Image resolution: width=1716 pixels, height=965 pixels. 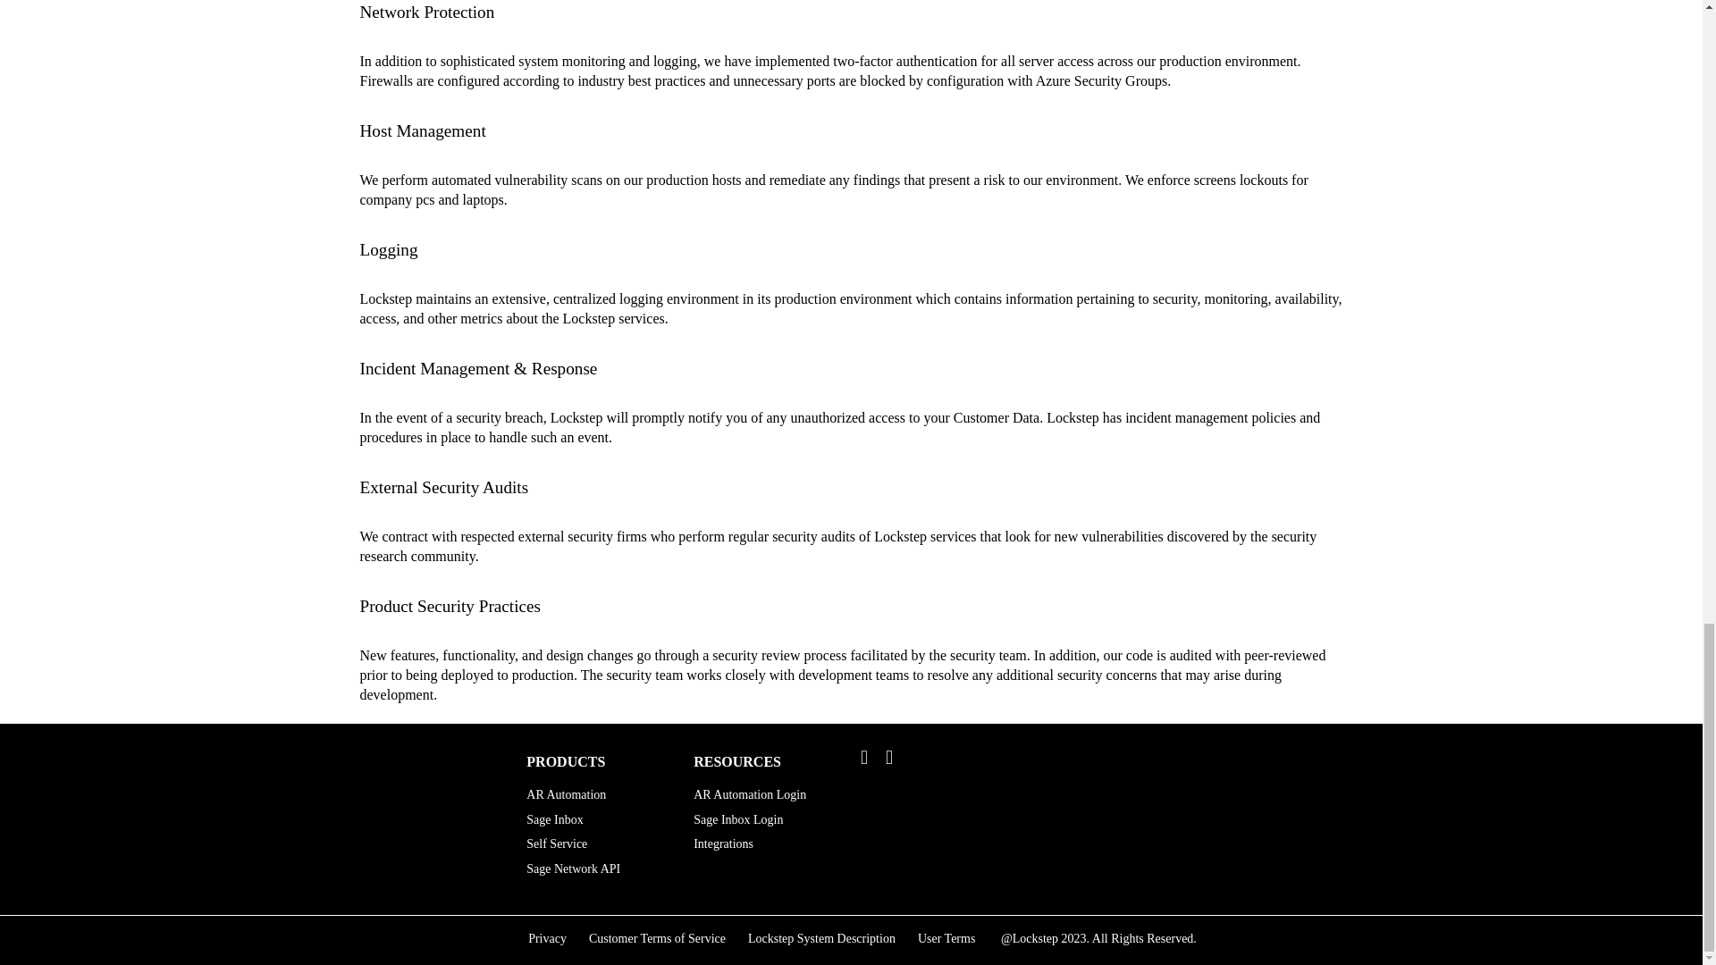 I want to click on Sage Inbox, so click(x=597, y=820).